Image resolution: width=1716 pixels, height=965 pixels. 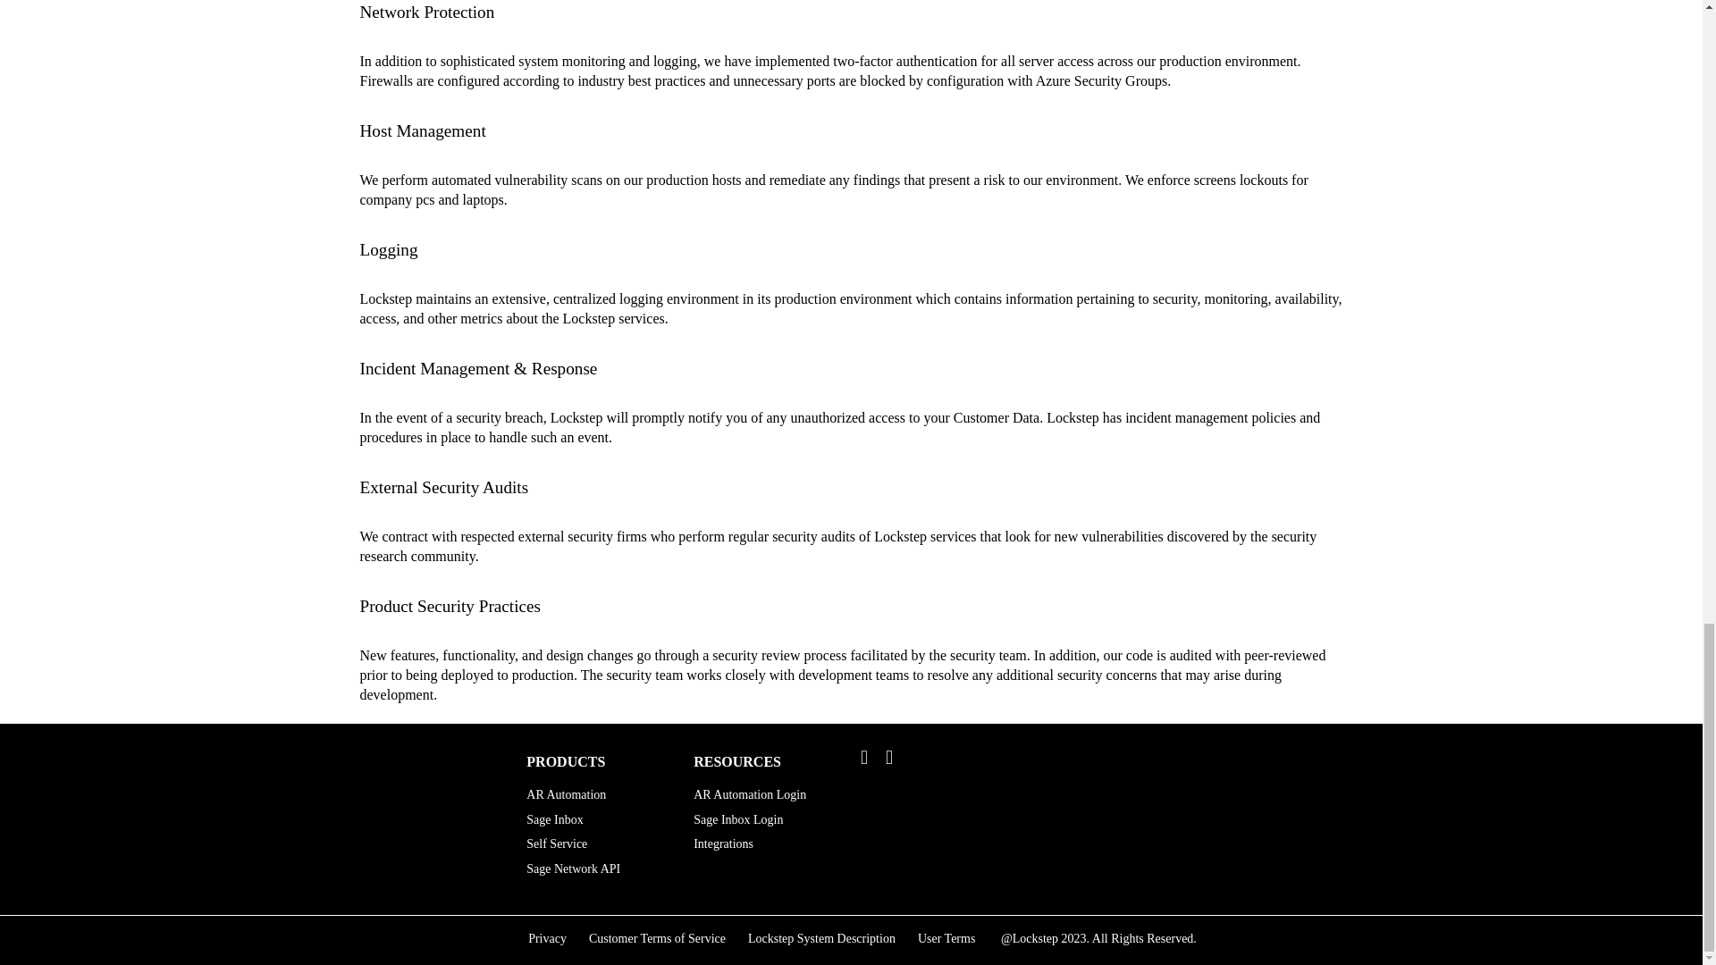 I want to click on Sage Inbox, so click(x=597, y=820).